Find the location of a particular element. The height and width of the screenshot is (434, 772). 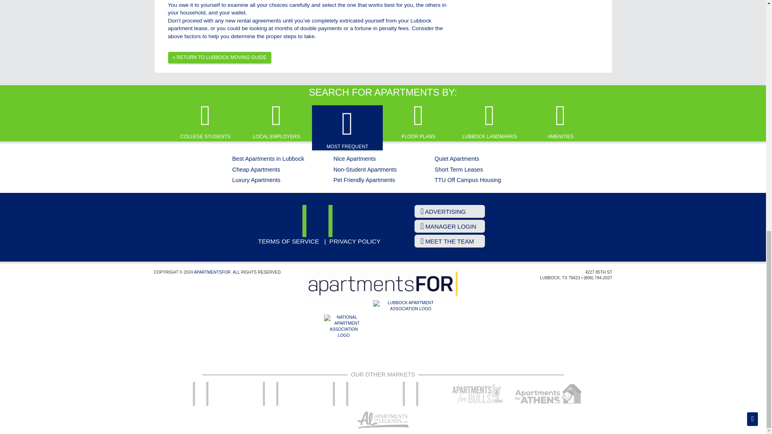

TTU Off Campus Housing is located at coordinates (468, 180).